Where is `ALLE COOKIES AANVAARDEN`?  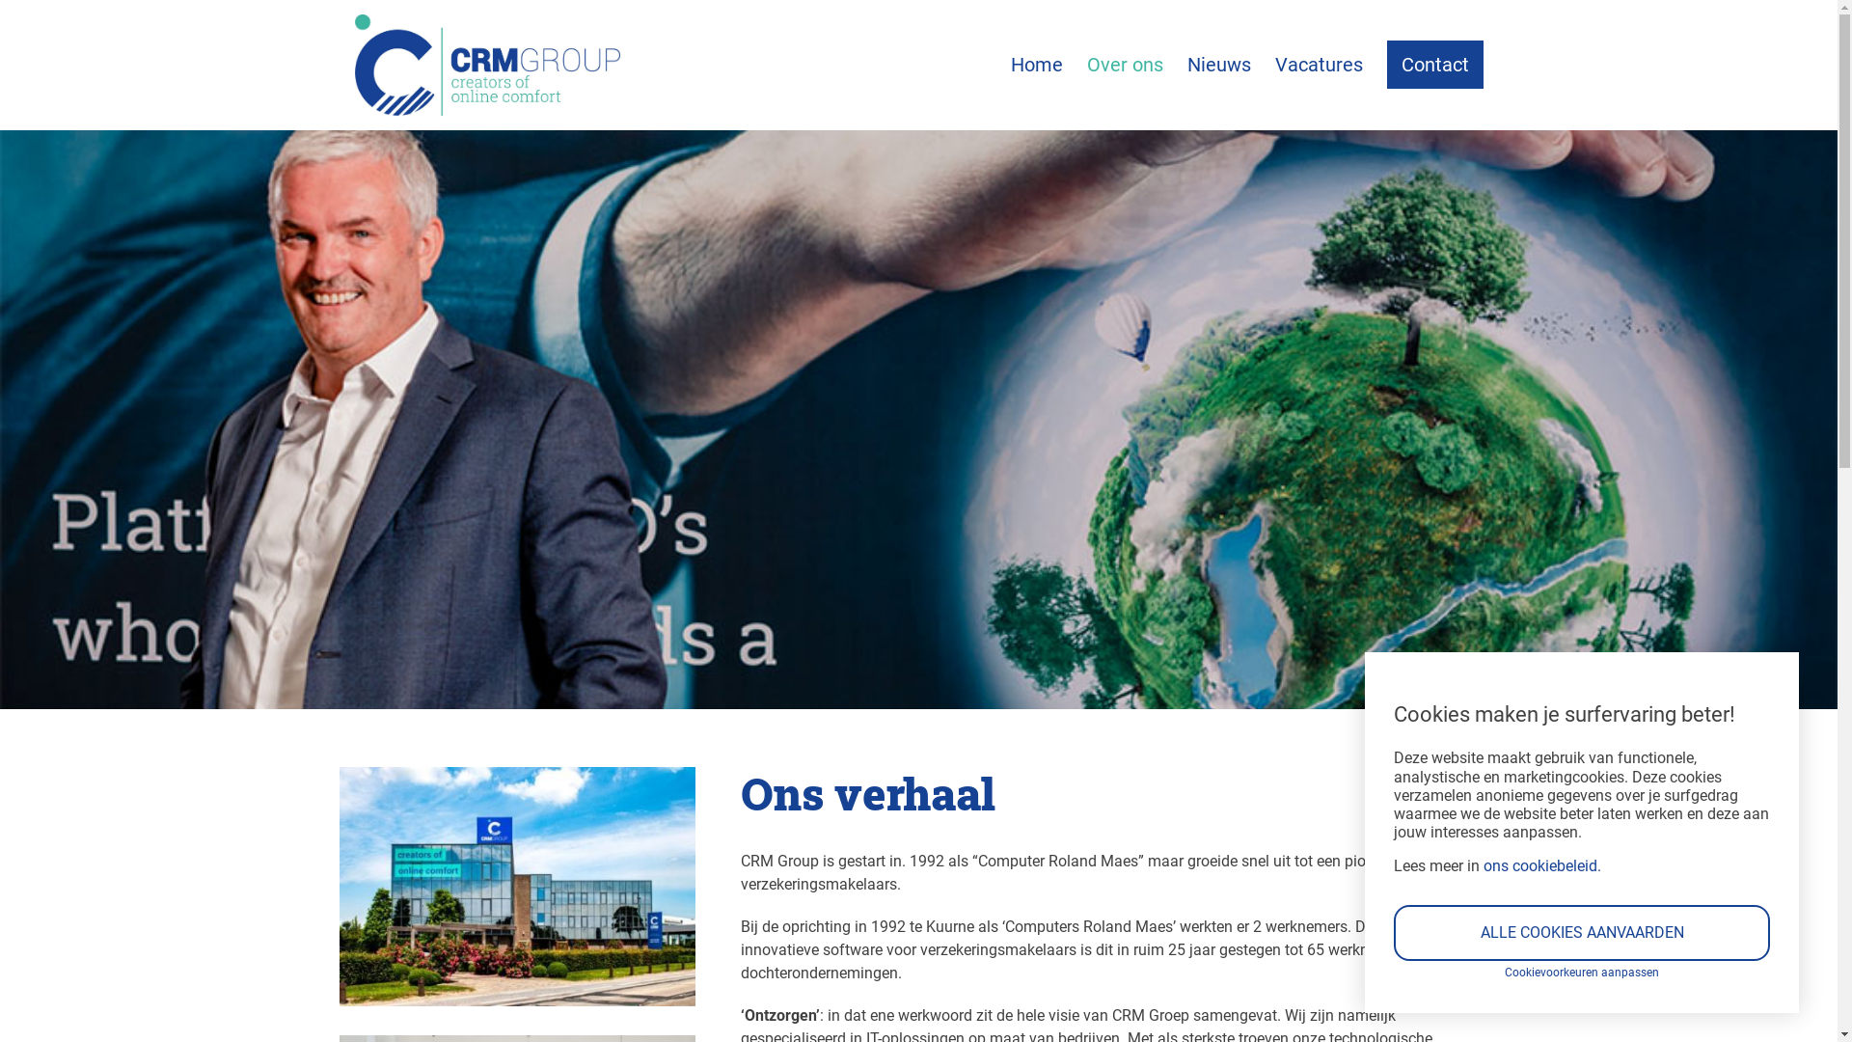
ALLE COOKIES AANVAARDEN is located at coordinates (1582, 933).